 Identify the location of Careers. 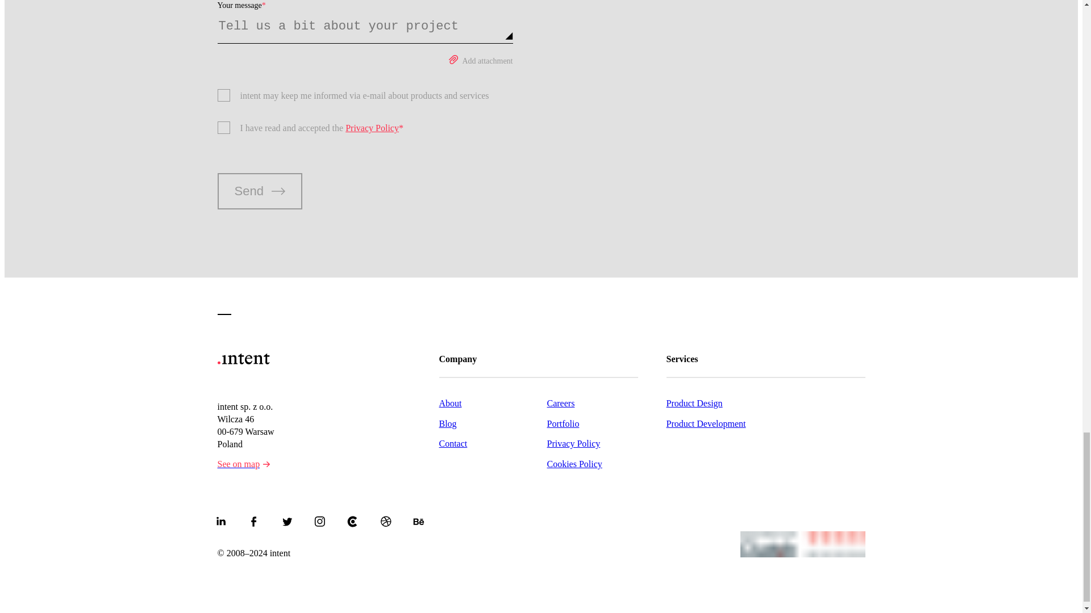
(586, 402).